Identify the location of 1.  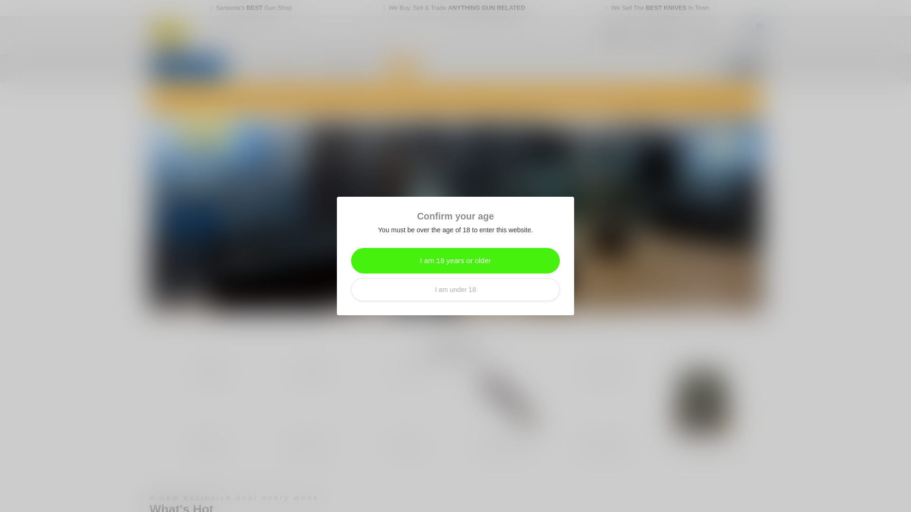
(606, 153).